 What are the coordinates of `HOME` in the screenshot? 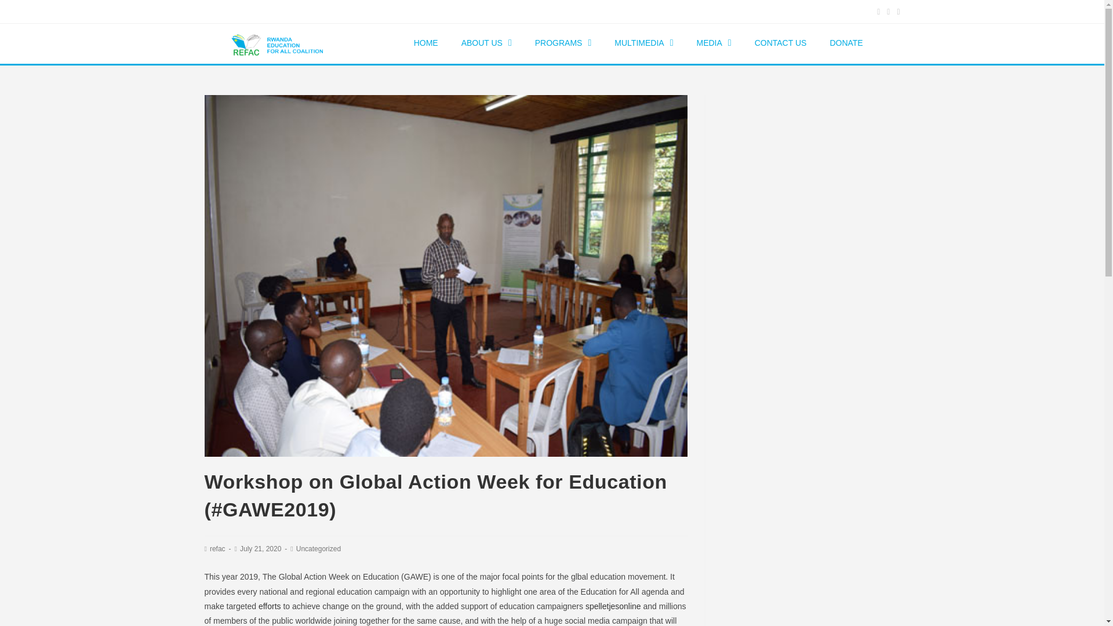 It's located at (425, 43).